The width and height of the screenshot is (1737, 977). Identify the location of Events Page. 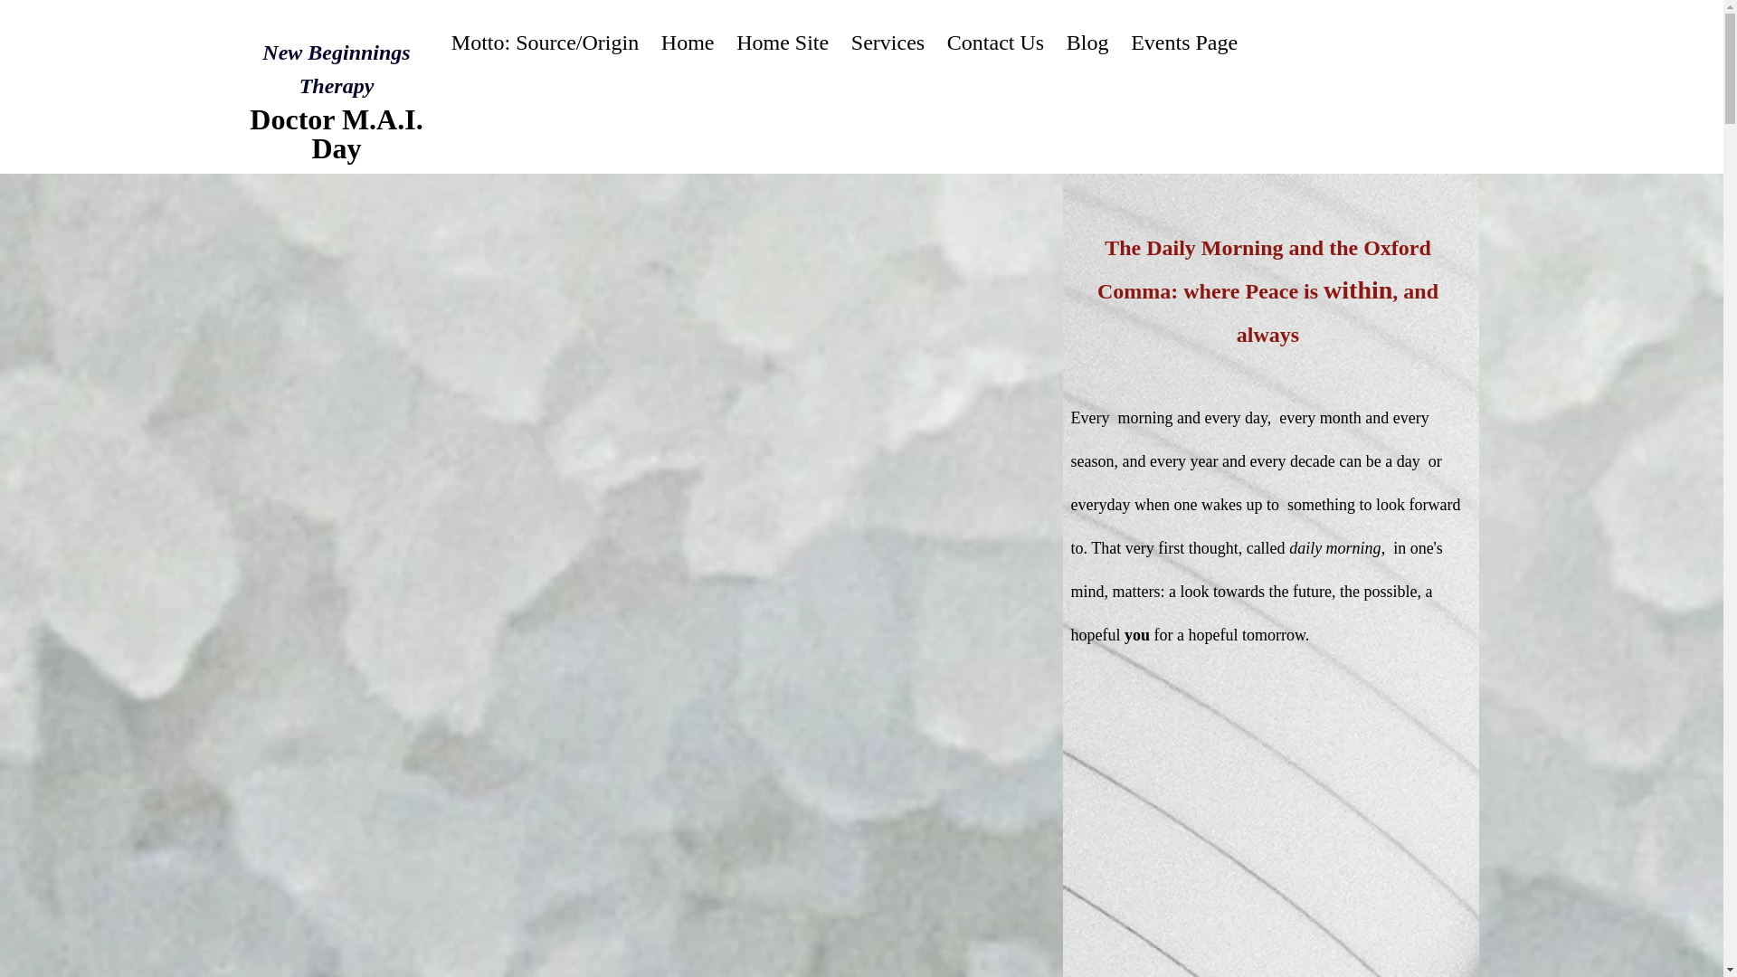
(1184, 42).